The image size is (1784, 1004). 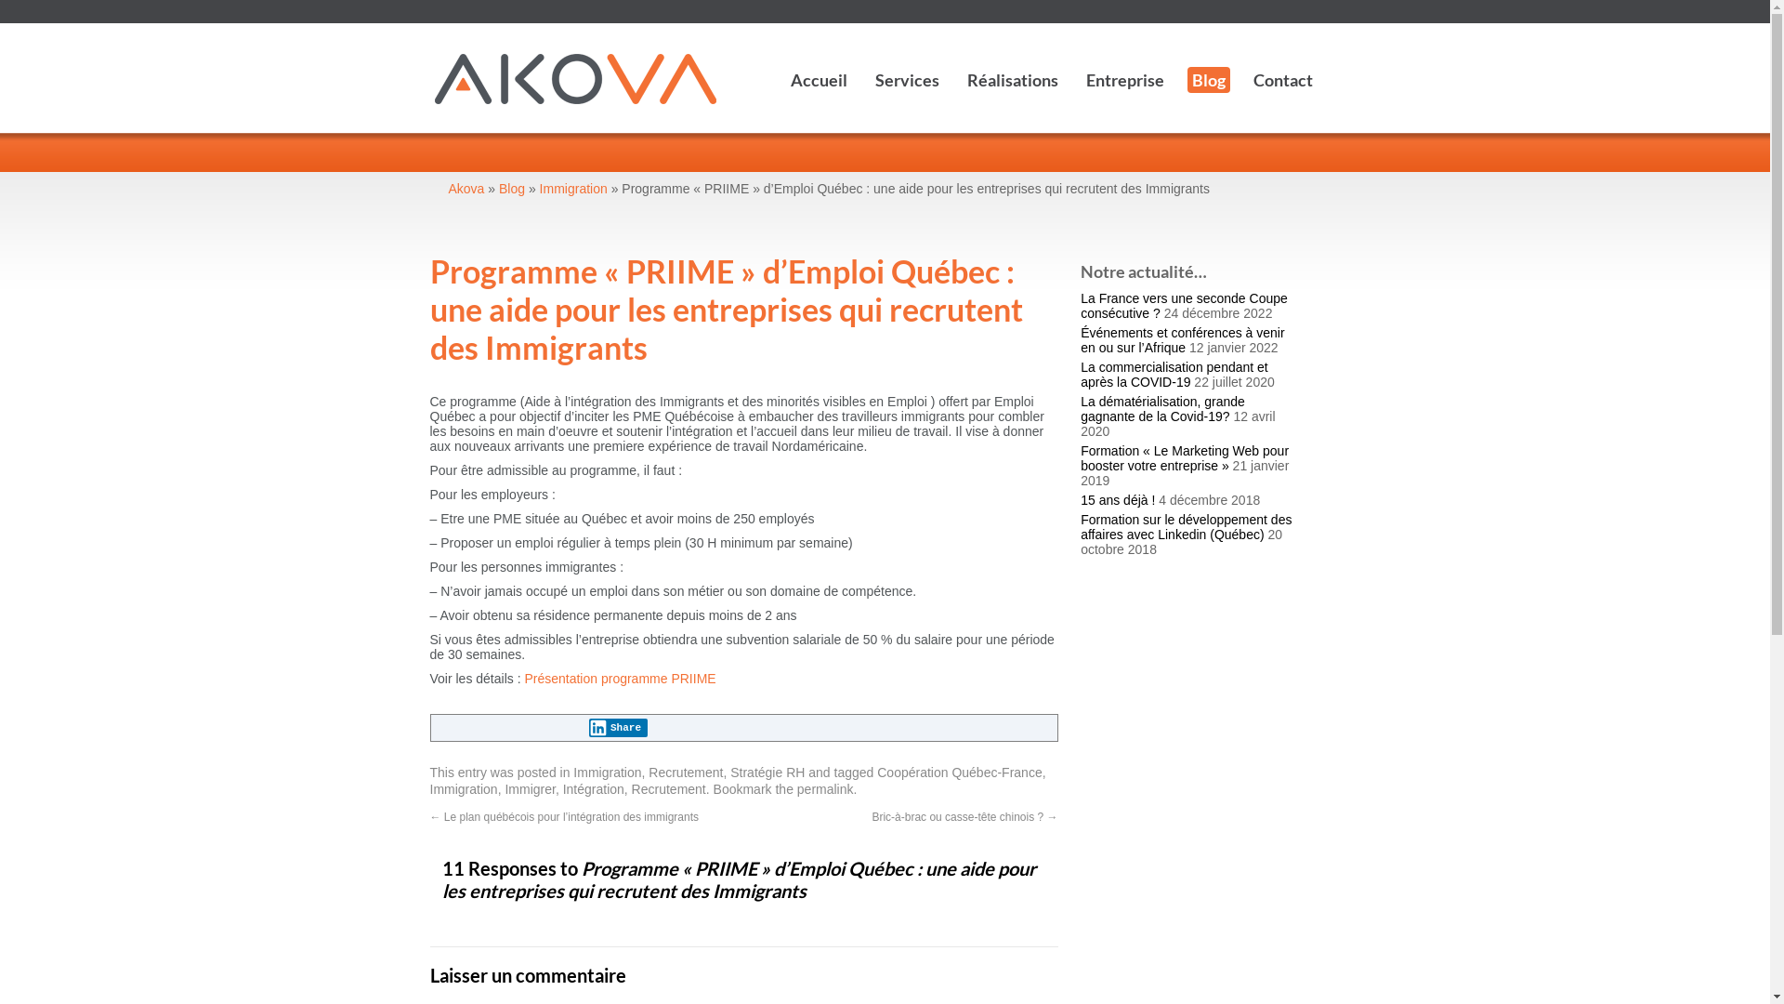 I want to click on Recrutement, so click(x=686, y=773).